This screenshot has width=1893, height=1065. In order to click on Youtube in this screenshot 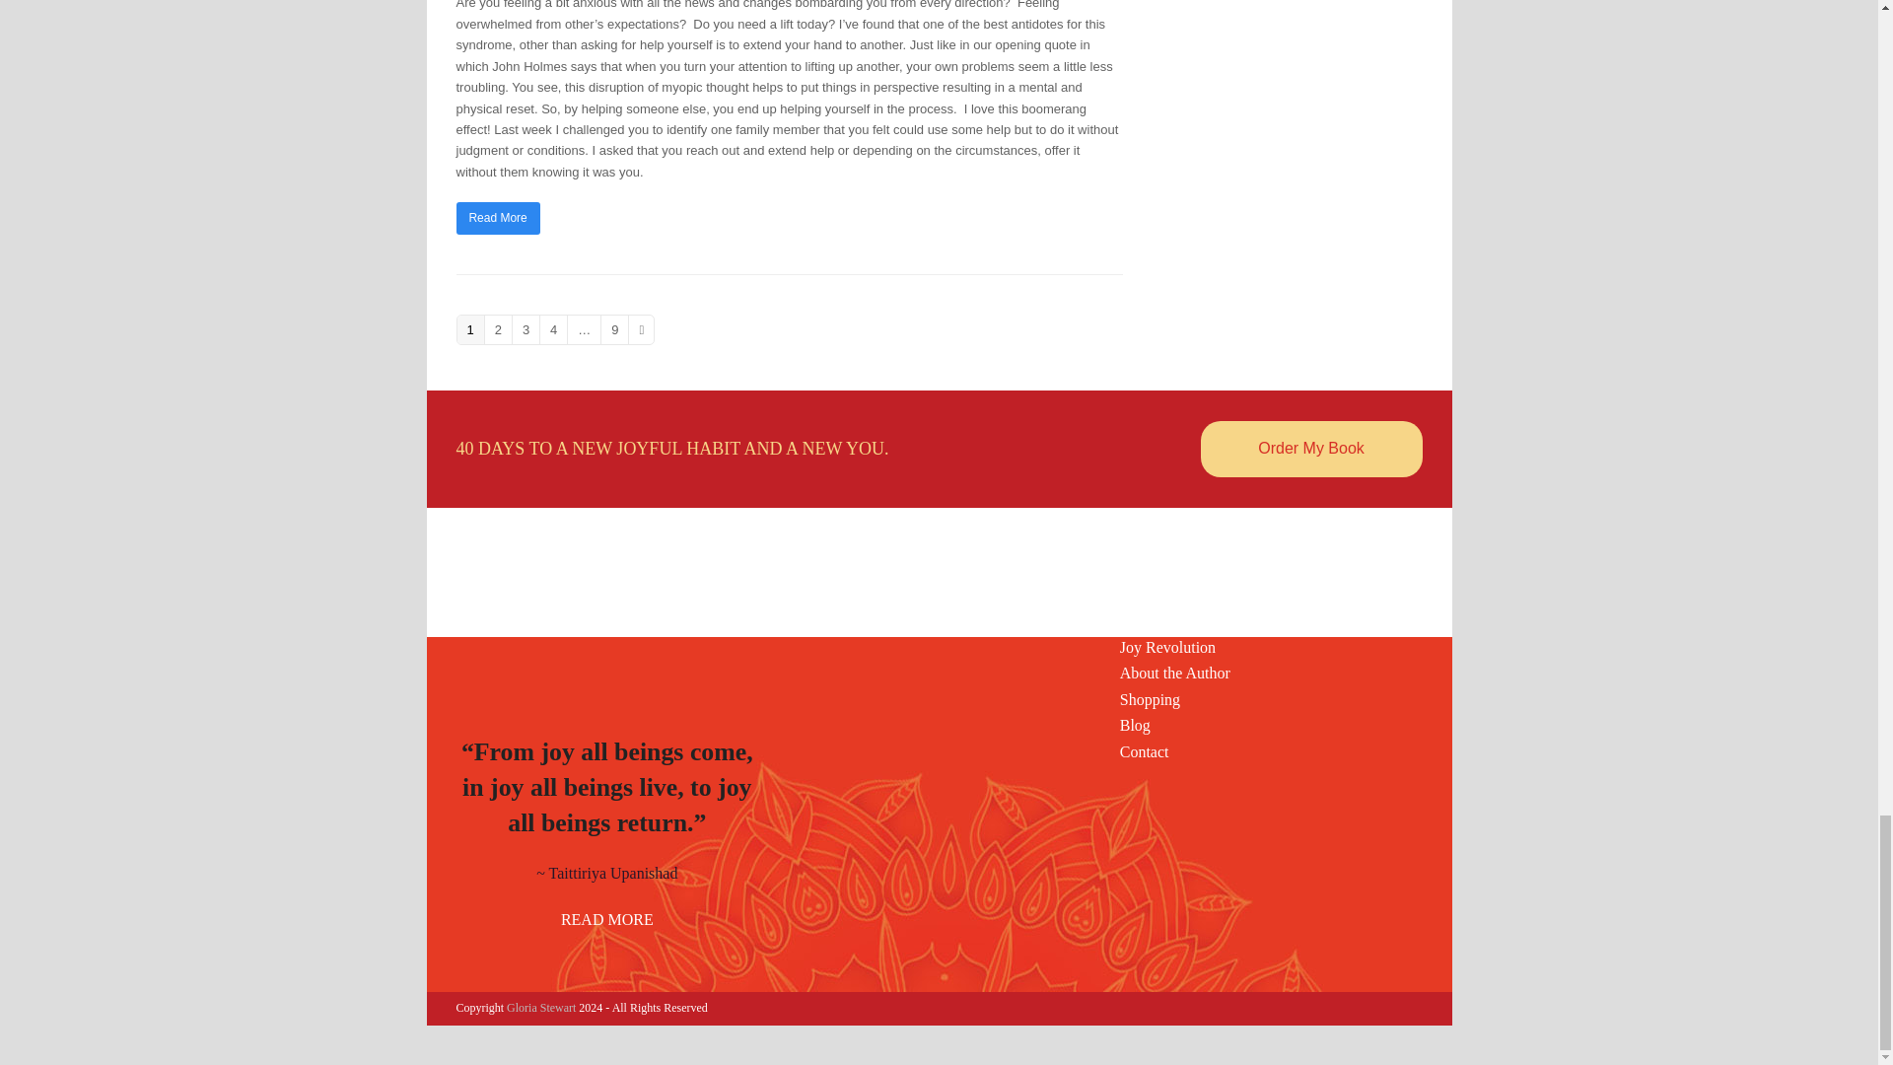, I will do `click(955, 618)`.